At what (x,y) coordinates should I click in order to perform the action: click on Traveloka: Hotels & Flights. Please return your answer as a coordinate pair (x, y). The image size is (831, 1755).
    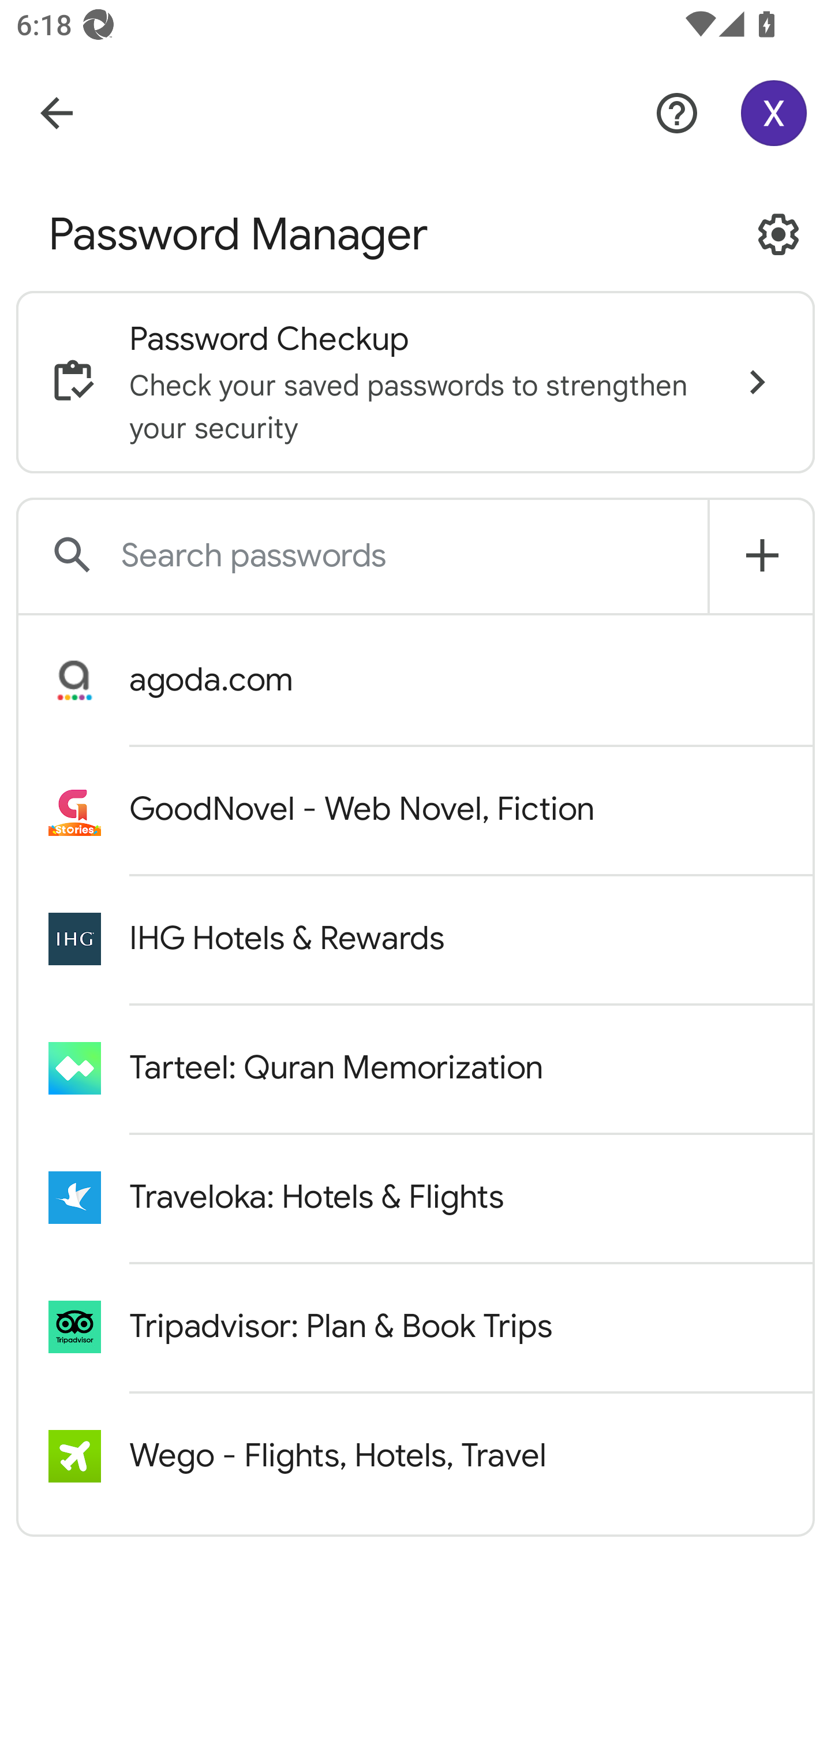
    Looking at the image, I should click on (415, 1196).